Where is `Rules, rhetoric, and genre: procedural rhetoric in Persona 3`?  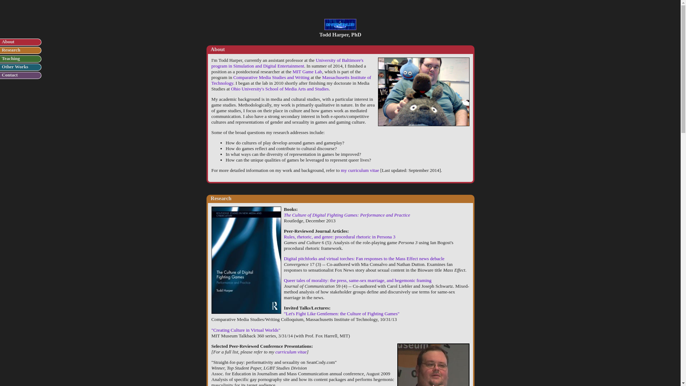 Rules, rhetoric, and genre: procedural rhetoric in Persona 3 is located at coordinates (339, 237).